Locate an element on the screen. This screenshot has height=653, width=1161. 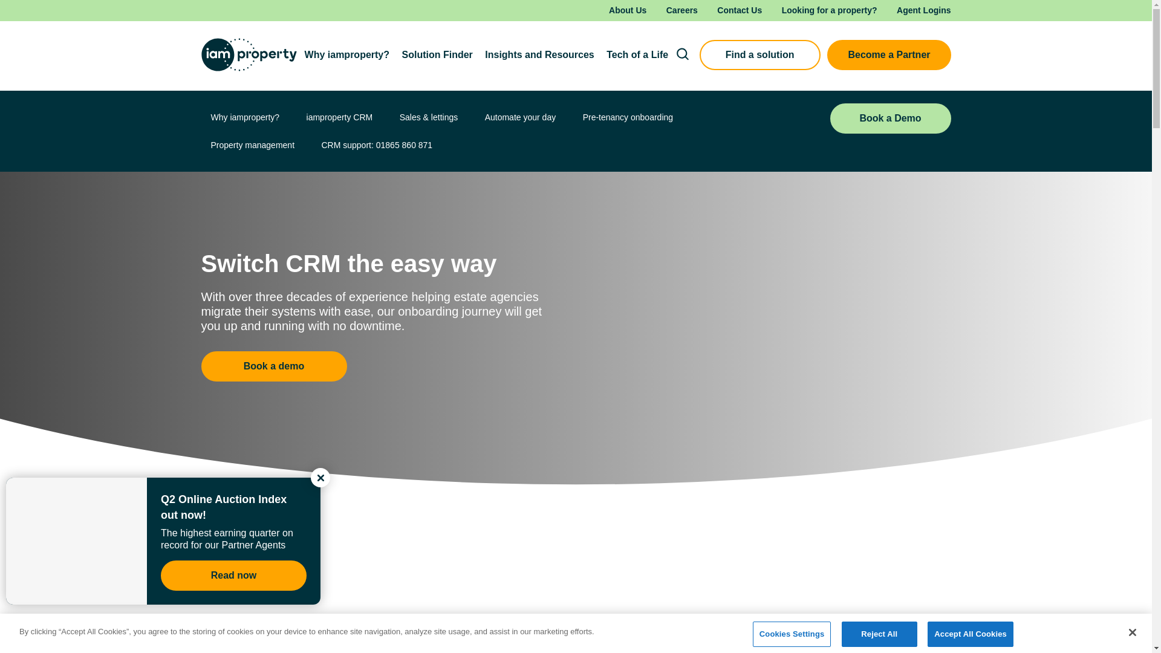
Contact Us is located at coordinates (739, 10).